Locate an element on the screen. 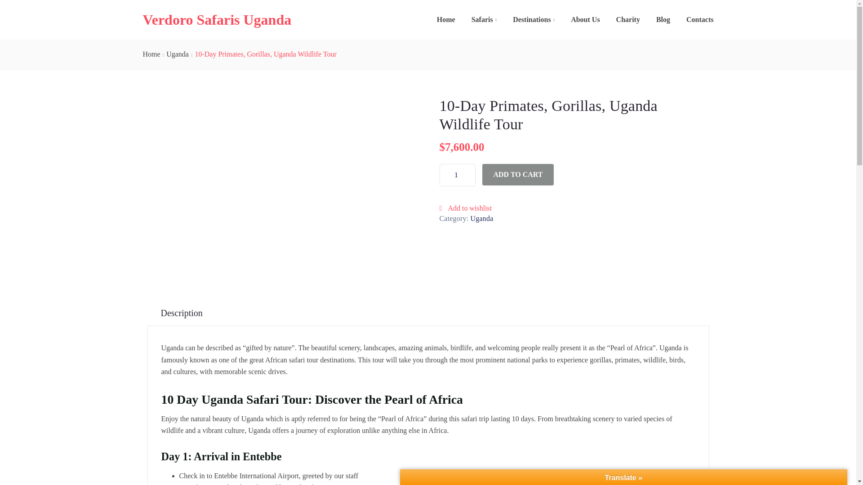 This screenshot has width=863, height=485. Verdoro Safaris Uganda is located at coordinates (217, 22).